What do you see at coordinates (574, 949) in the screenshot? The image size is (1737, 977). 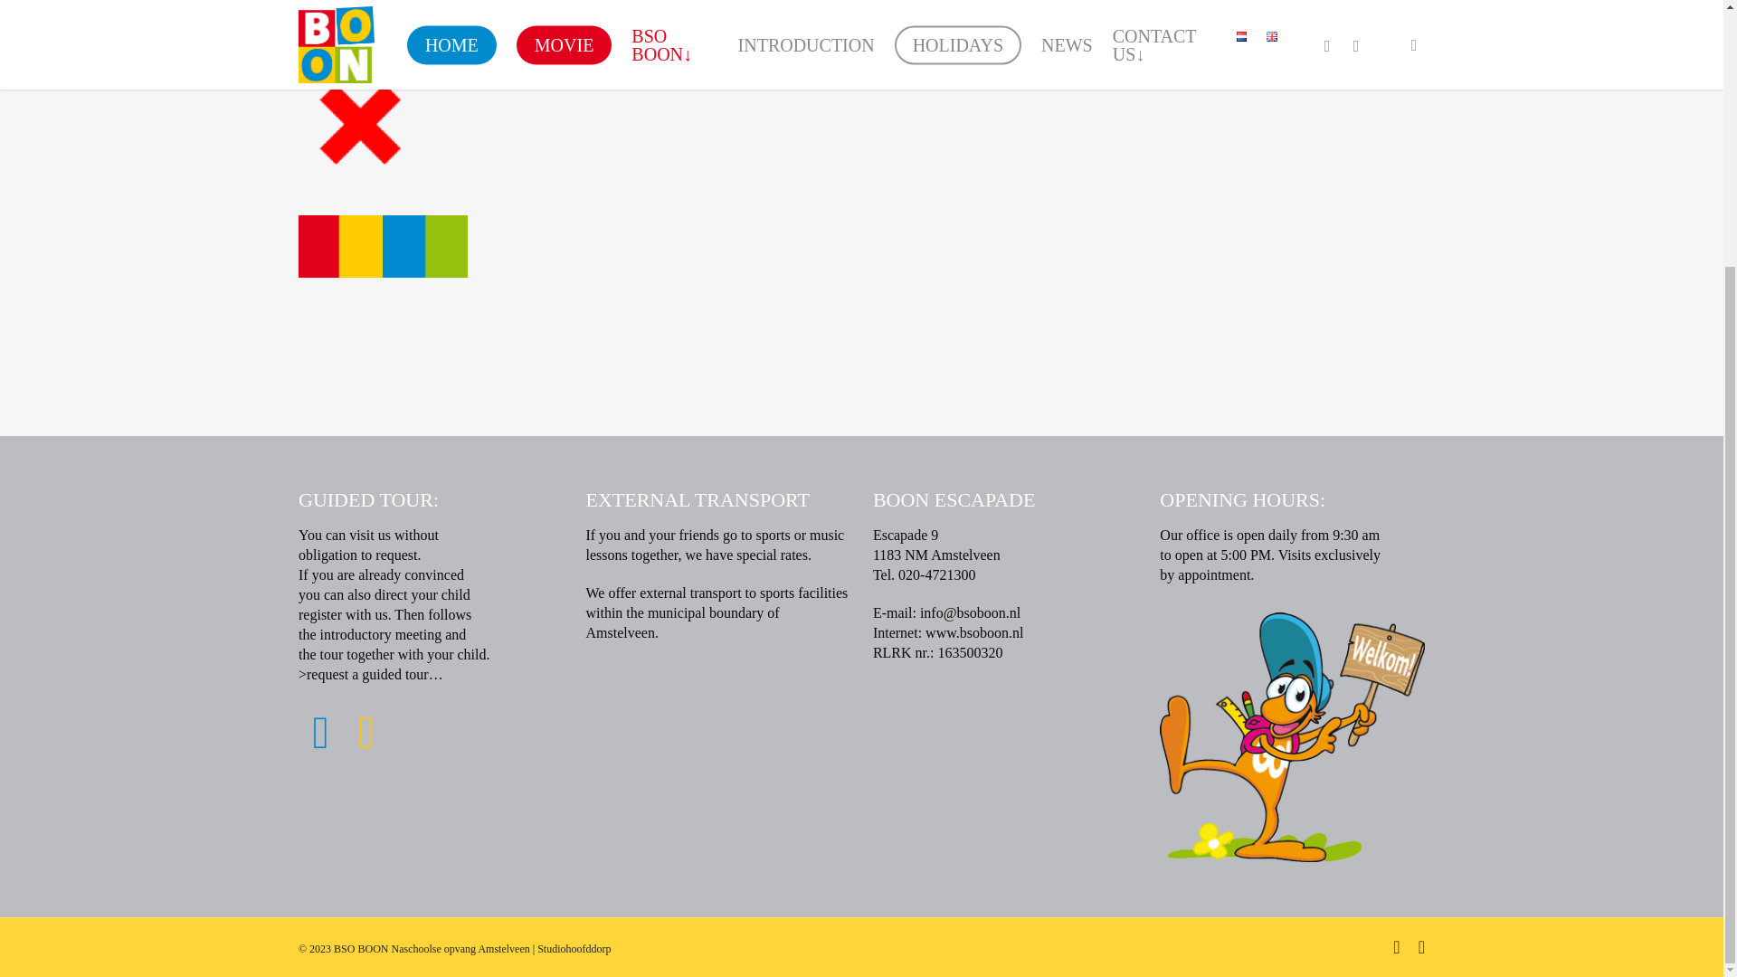 I see `Professioneel Webdesign Studiohoofddorp` at bounding box center [574, 949].